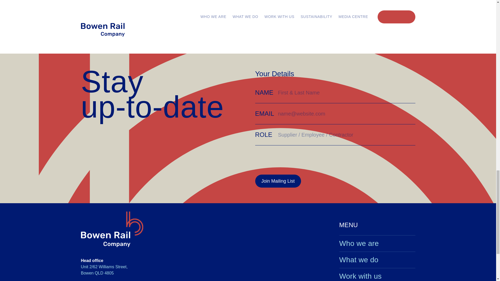 This screenshot has width=500, height=281. What do you see at coordinates (377, 244) in the screenshot?
I see `Who we are` at bounding box center [377, 244].